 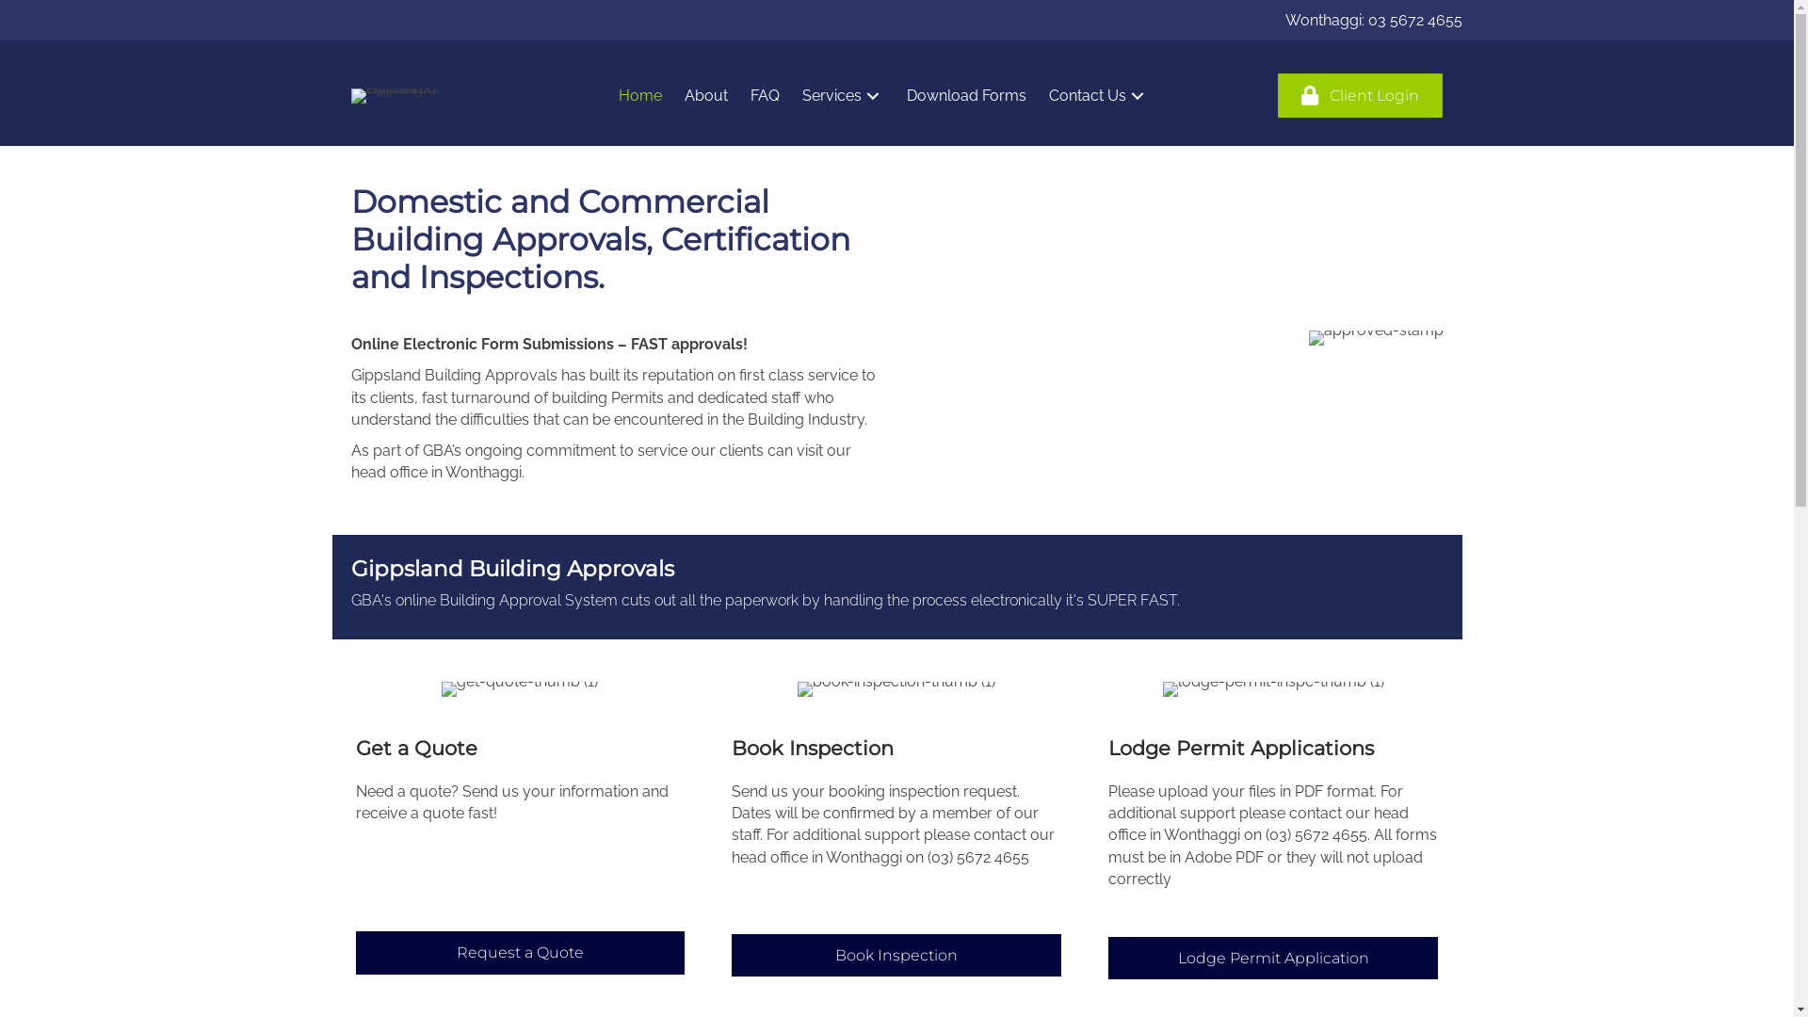 I want to click on Request a Quote, so click(x=521, y=953).